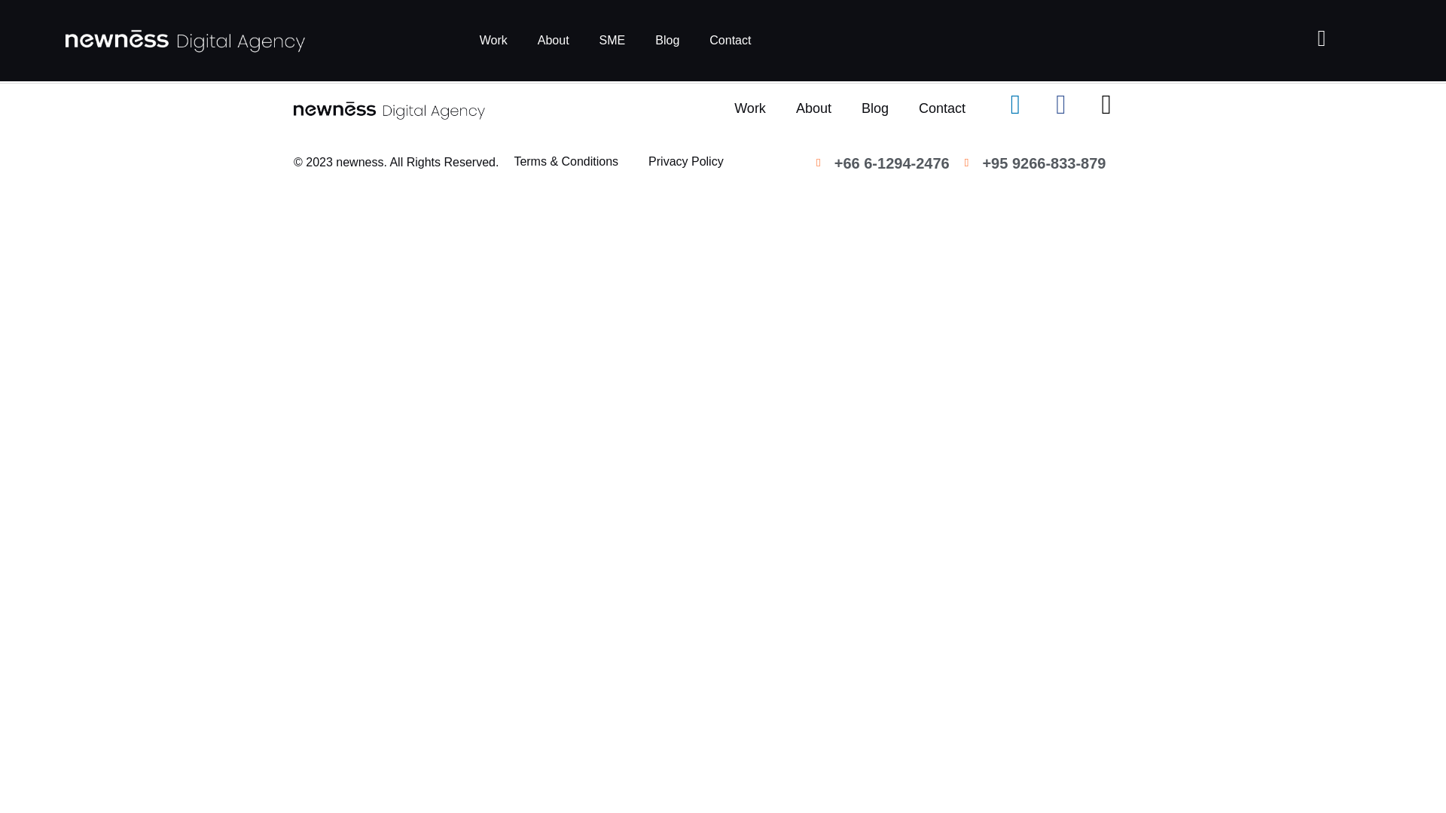  I want to click on Privacy Policy, so click(685, 161).